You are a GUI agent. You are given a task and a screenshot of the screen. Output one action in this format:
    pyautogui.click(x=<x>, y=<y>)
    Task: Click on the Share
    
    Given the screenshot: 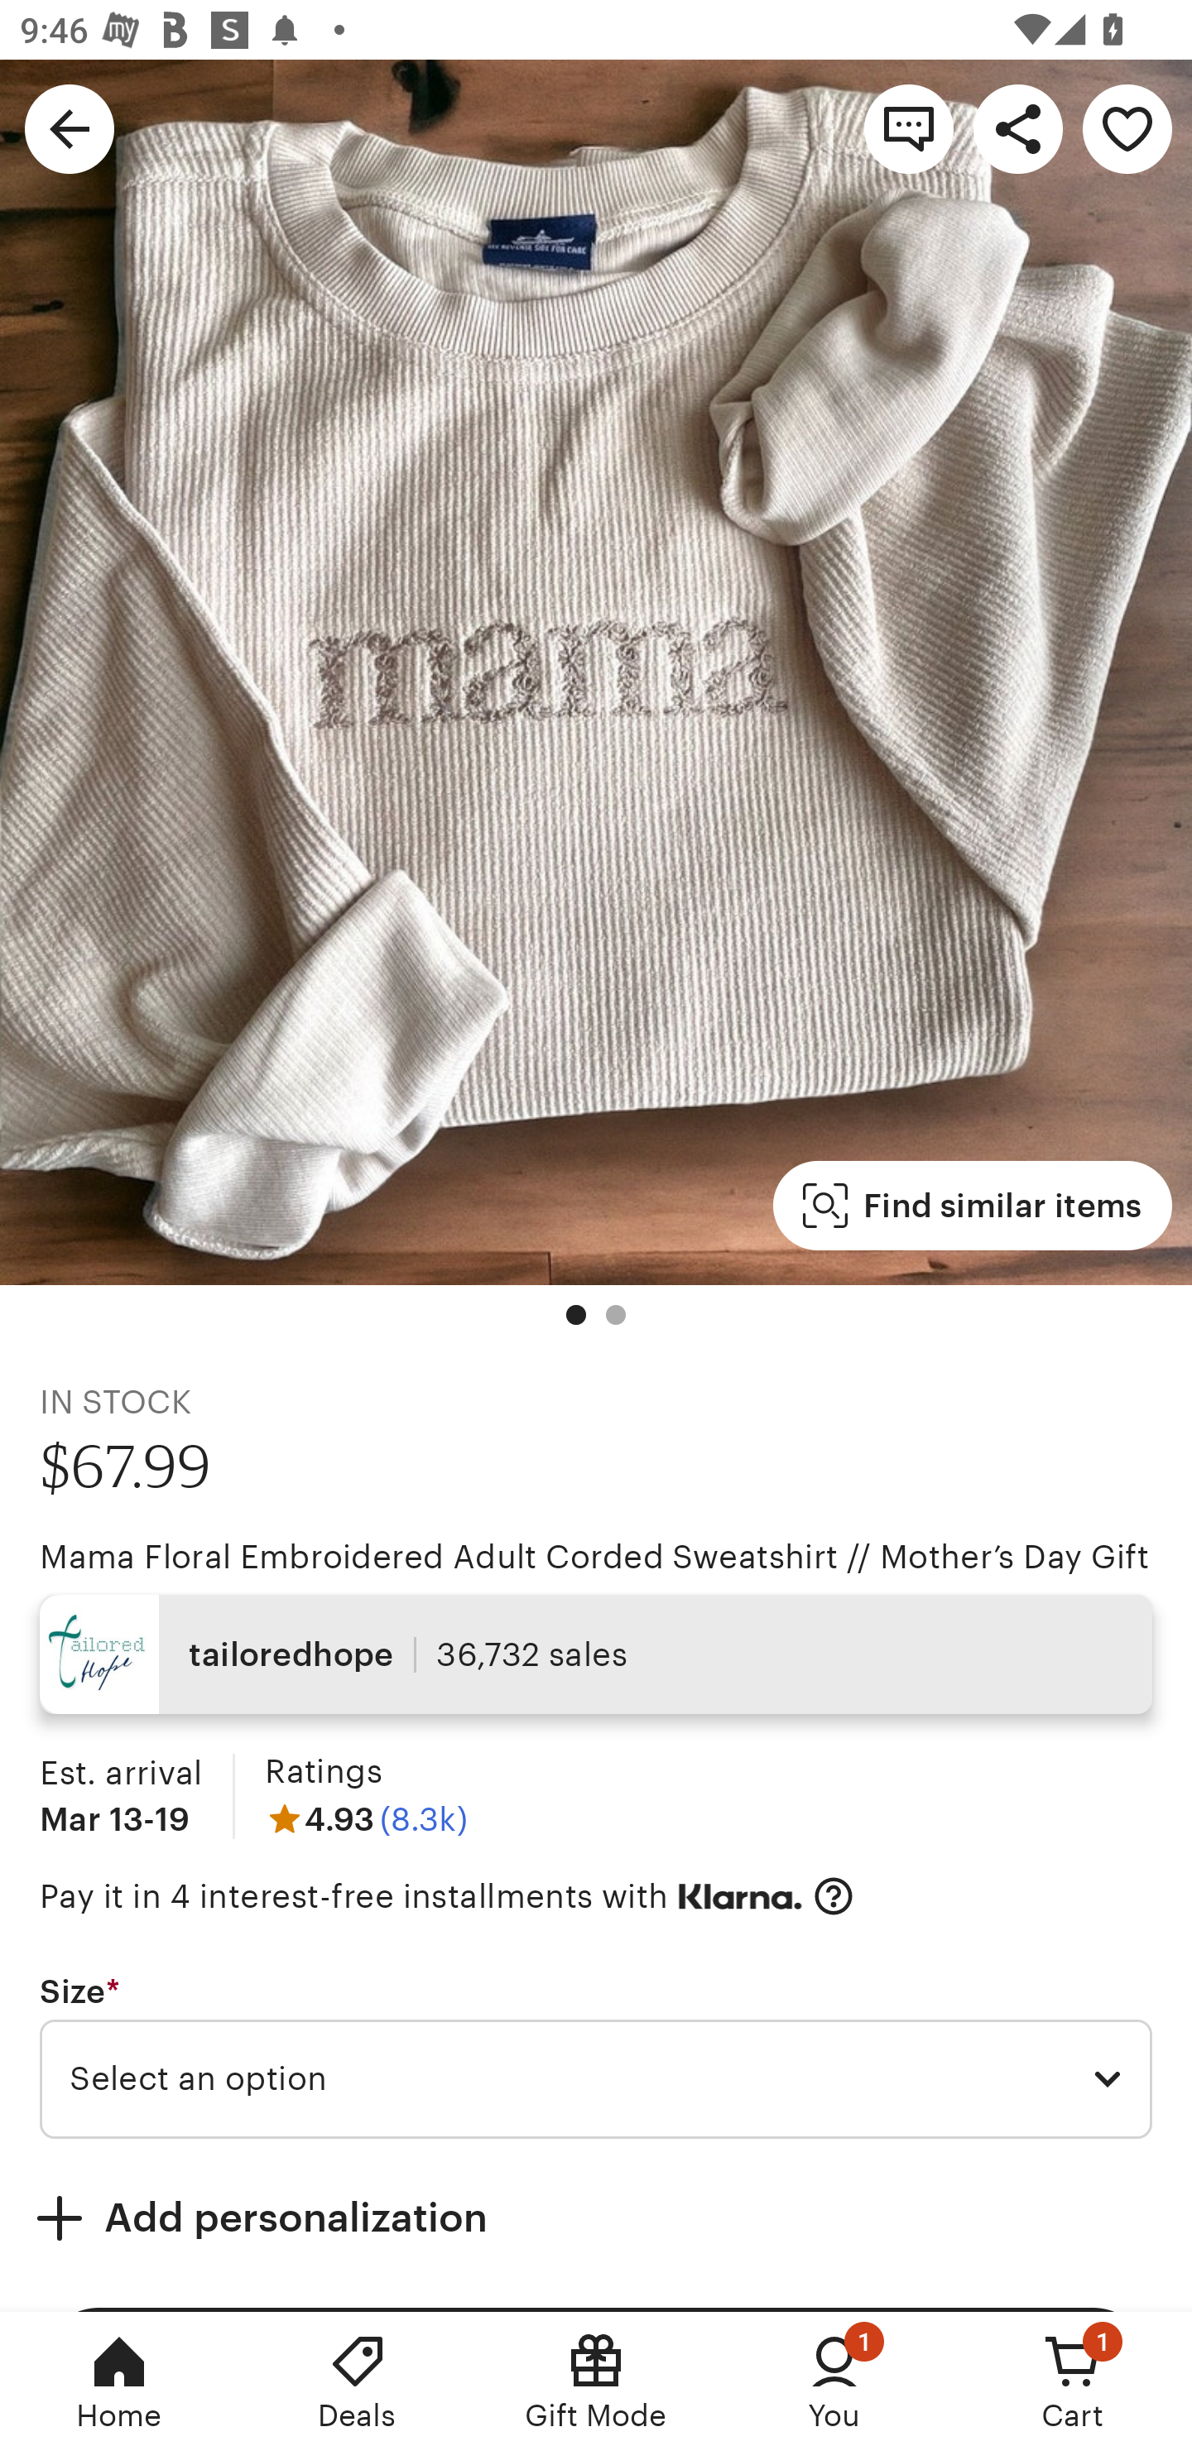 What is the action you would take?
    pyautogui.click(x=1018, y=128)
    